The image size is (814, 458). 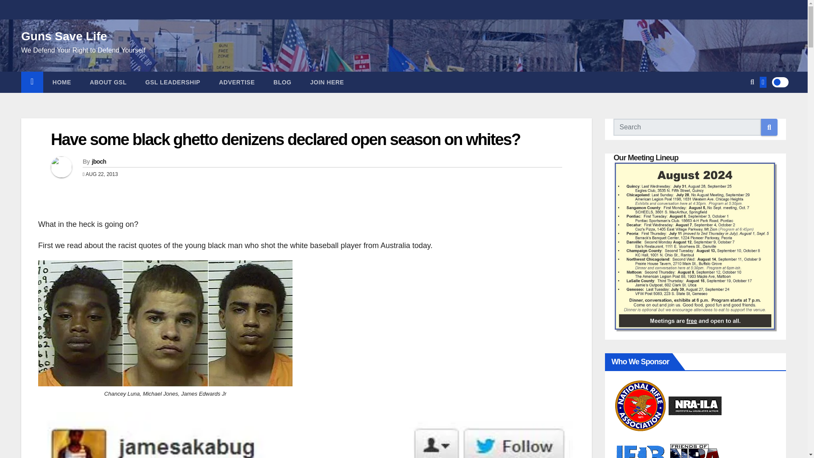 I want to click on Chancey Luna, Michael Jones, James Edwards Jr, so click(x=165, y=323).